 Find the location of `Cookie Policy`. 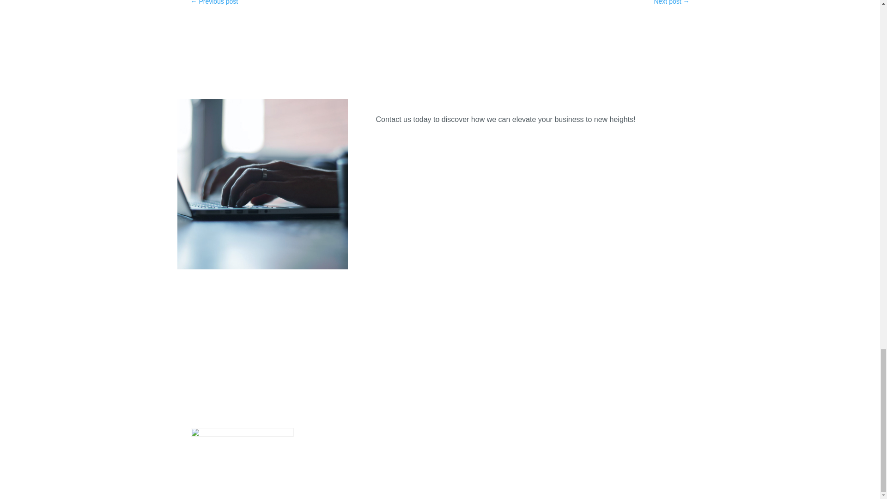

Cookie Policy is located at coordinates (504, 376).